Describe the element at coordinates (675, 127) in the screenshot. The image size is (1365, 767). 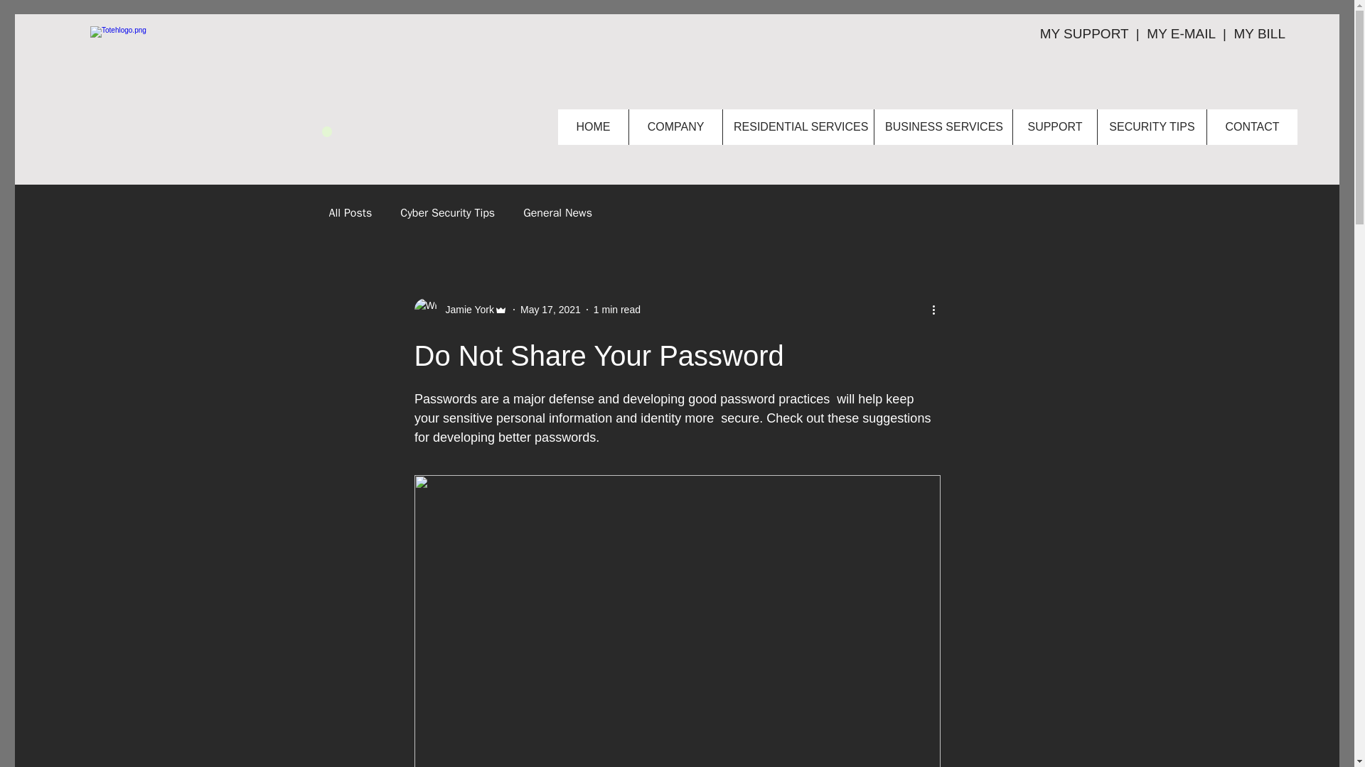
I see `COMPANY` at that location.